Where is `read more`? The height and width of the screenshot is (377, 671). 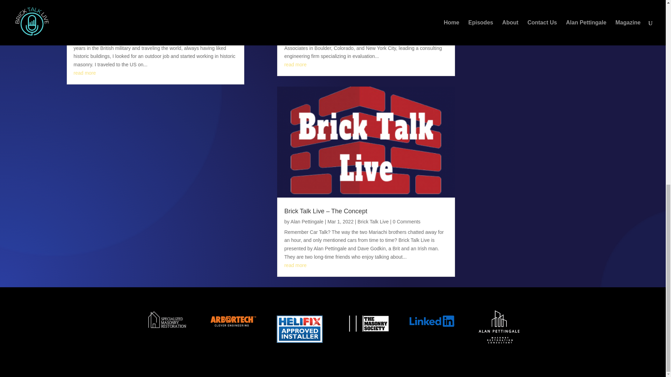
read more is located at coordinates (295, 65).